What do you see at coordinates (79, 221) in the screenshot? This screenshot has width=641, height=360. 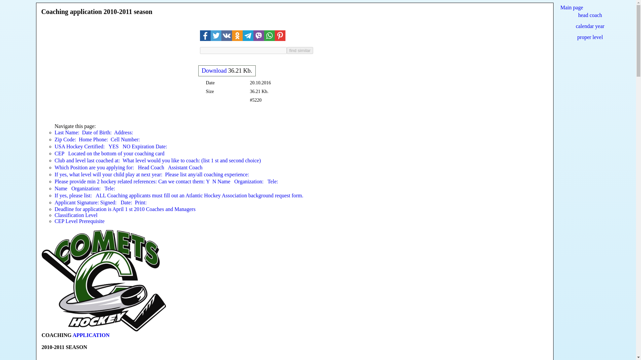 I see `CEP Level Prerequisite` at bounding box center [79, 221].